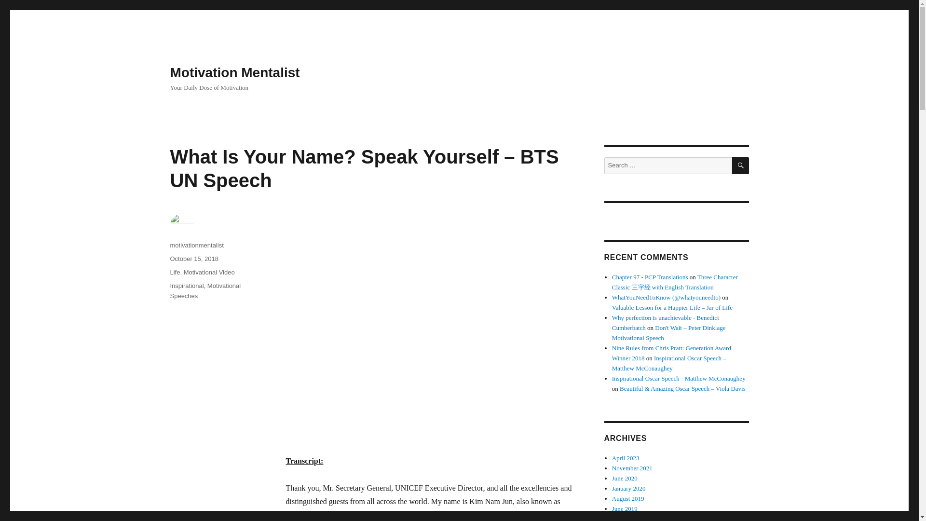  What do you see at coordinates (209, 272) in the screenshot?
I see `Motivational Video` at bounding box center [209, 272].